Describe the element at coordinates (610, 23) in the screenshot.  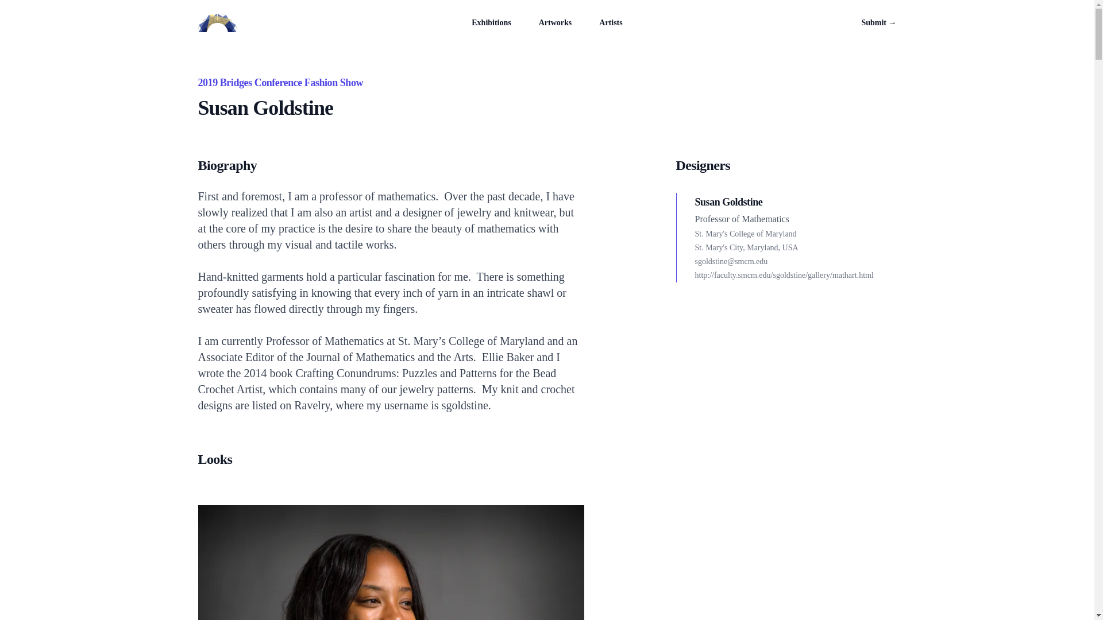
I see `Artists` at that location.